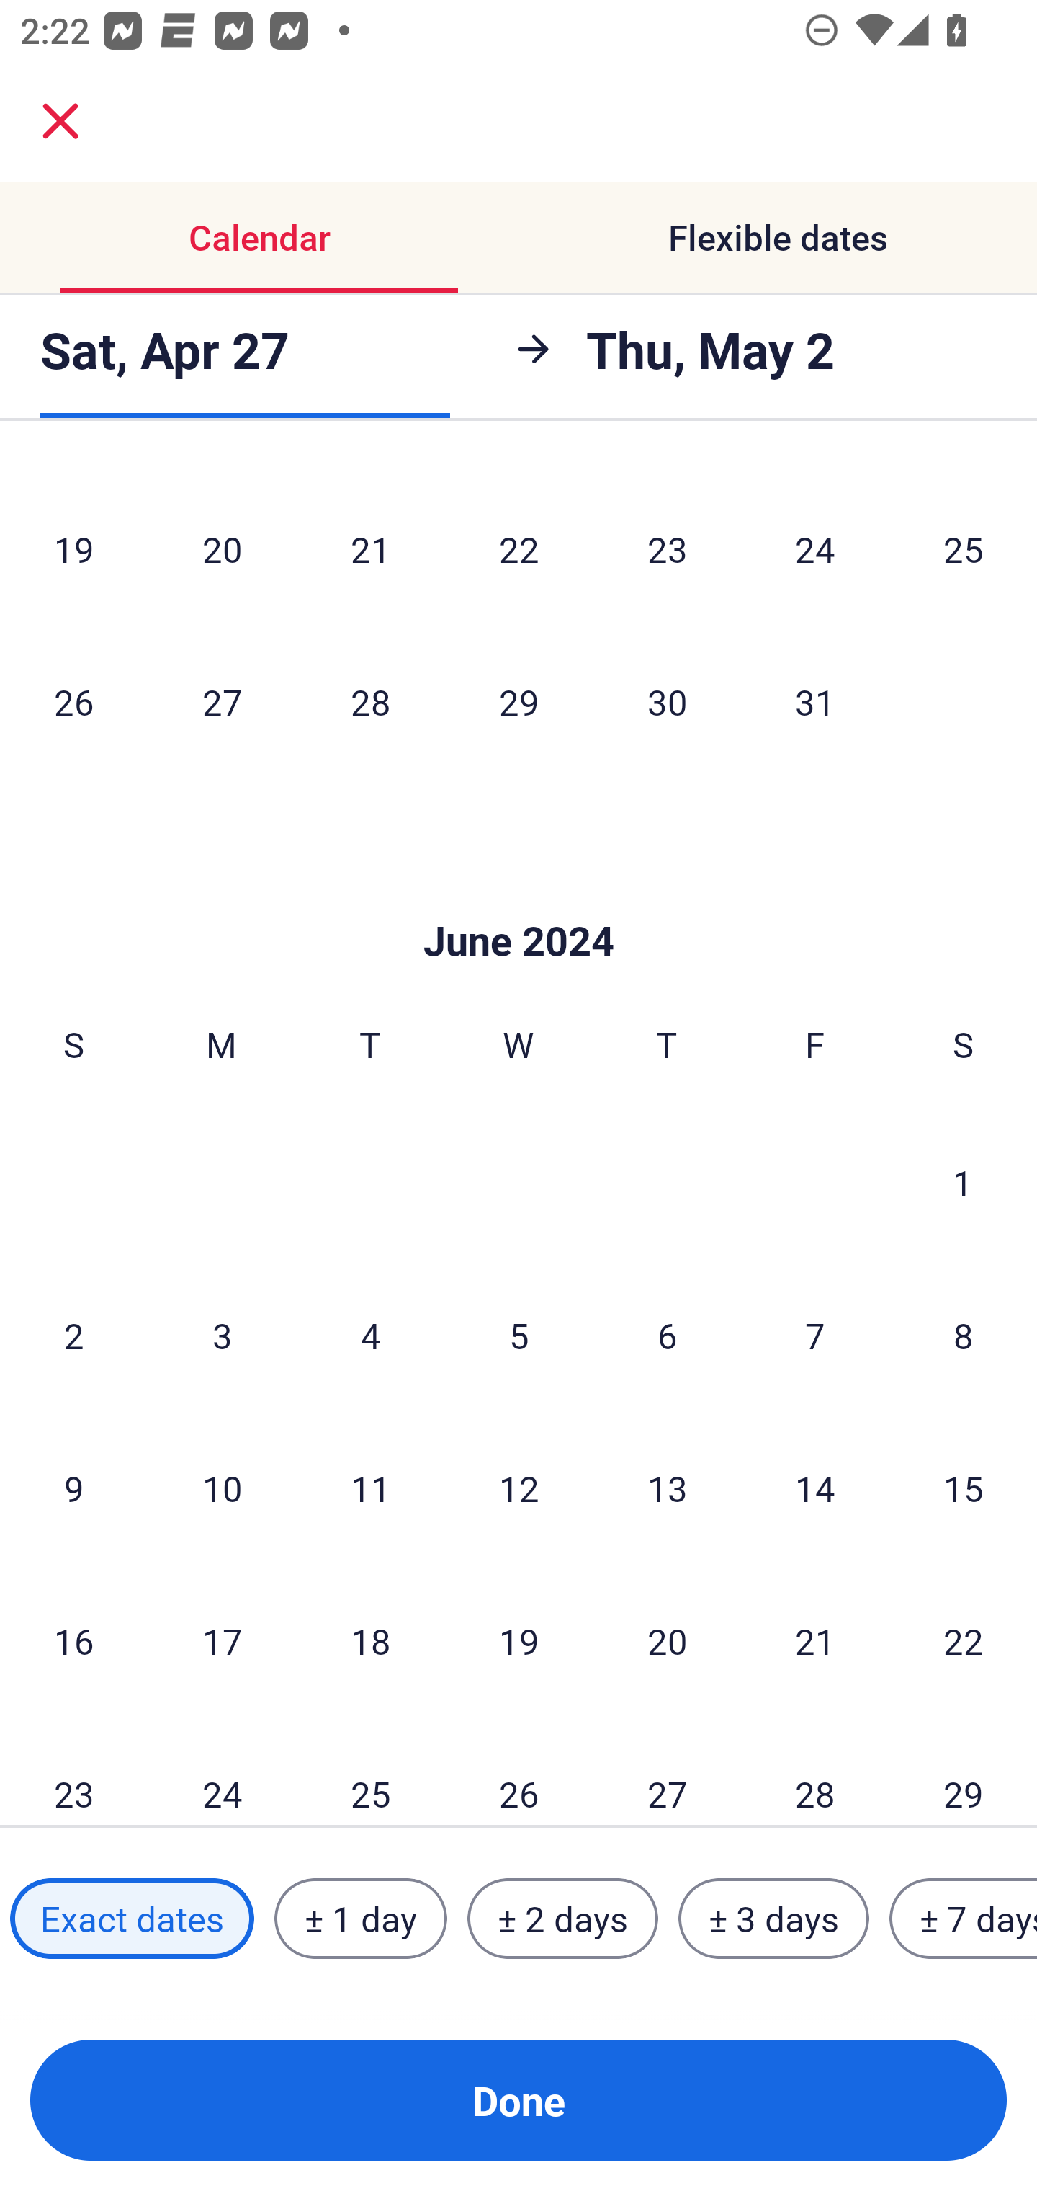 The height and width of the screenshot is (2191, 1037). What do you see at coordinates (73, 1488) in the screenshot?
I see `9 Sunday, June 9, 2024` at bounding box center [73, 1488].